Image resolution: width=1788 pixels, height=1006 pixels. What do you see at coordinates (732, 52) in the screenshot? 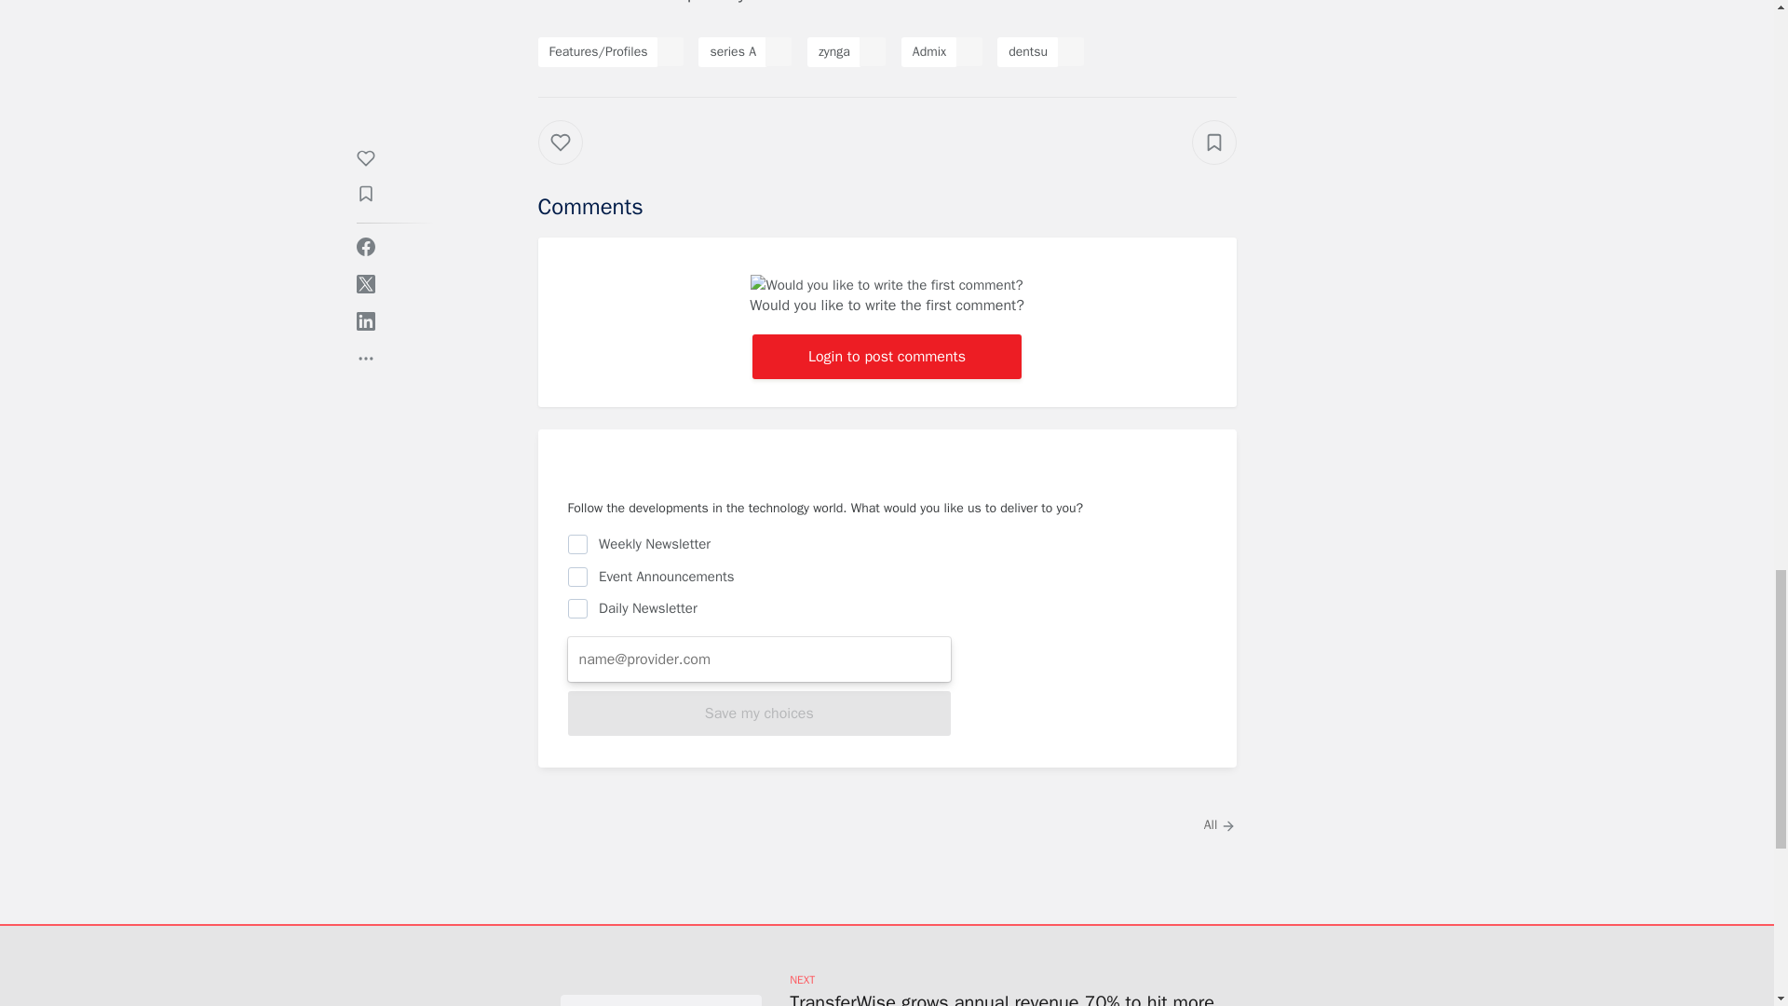
I see `series A` at bounding box center [732, 52].